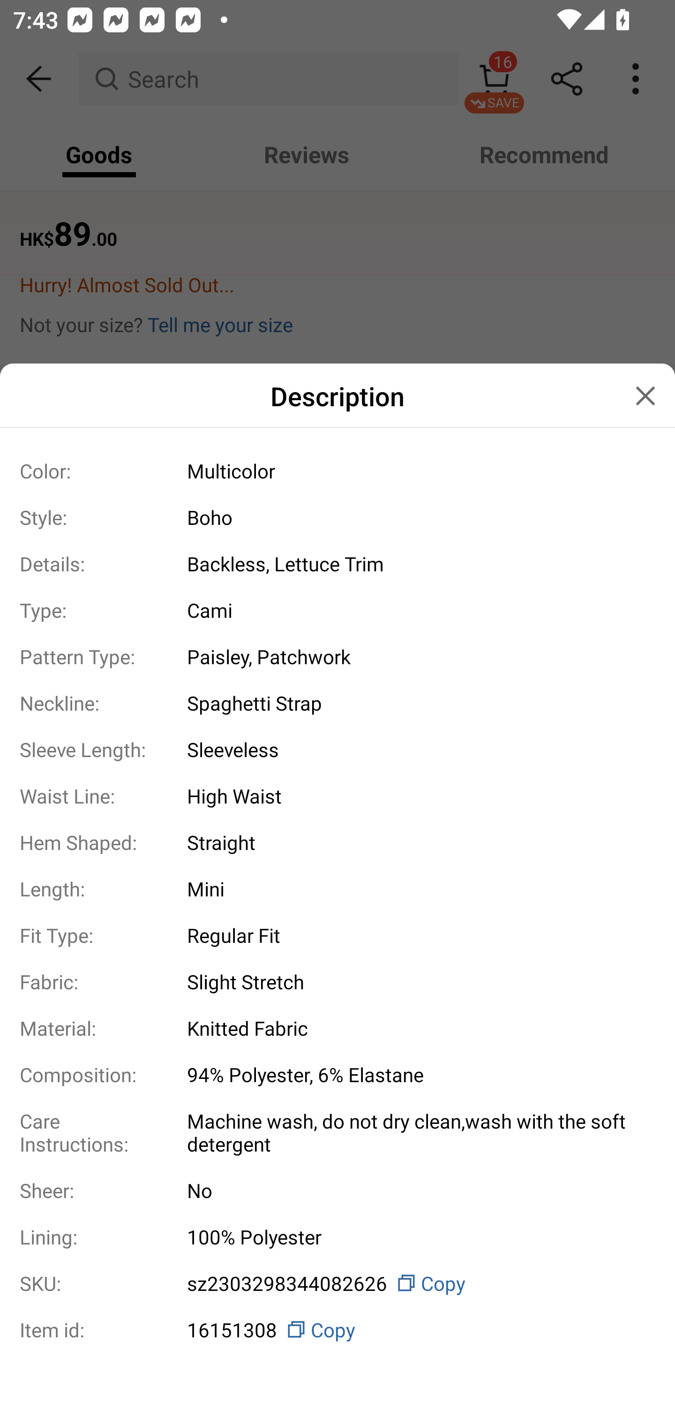 This screenshot has width=675, height=1426. Describe the element at coordinates (337, 842) in the screenshot. I see `Hem Shaped: Straight` at that location.